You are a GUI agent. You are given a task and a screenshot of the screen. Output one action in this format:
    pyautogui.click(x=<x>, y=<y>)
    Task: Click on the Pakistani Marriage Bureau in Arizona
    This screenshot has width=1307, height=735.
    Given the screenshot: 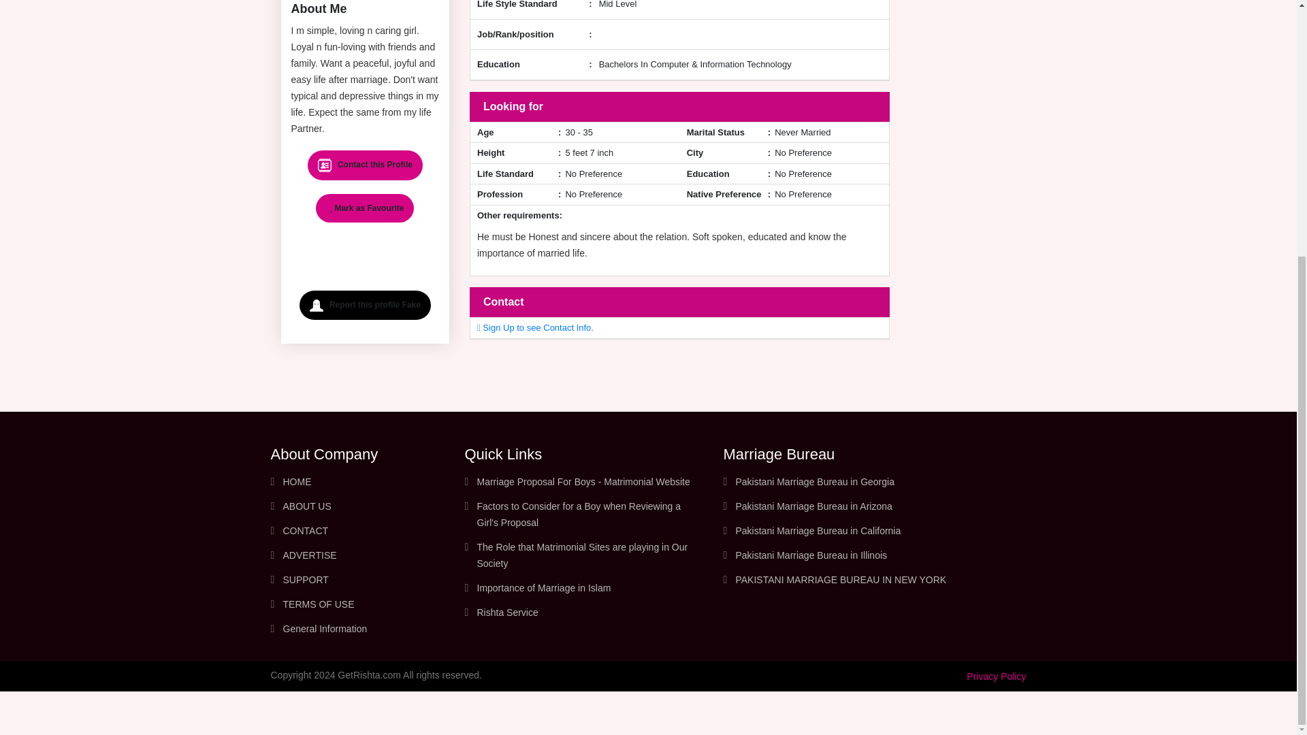 What is the action you would take?
    pyautogui.click(x=813, y=506)
    